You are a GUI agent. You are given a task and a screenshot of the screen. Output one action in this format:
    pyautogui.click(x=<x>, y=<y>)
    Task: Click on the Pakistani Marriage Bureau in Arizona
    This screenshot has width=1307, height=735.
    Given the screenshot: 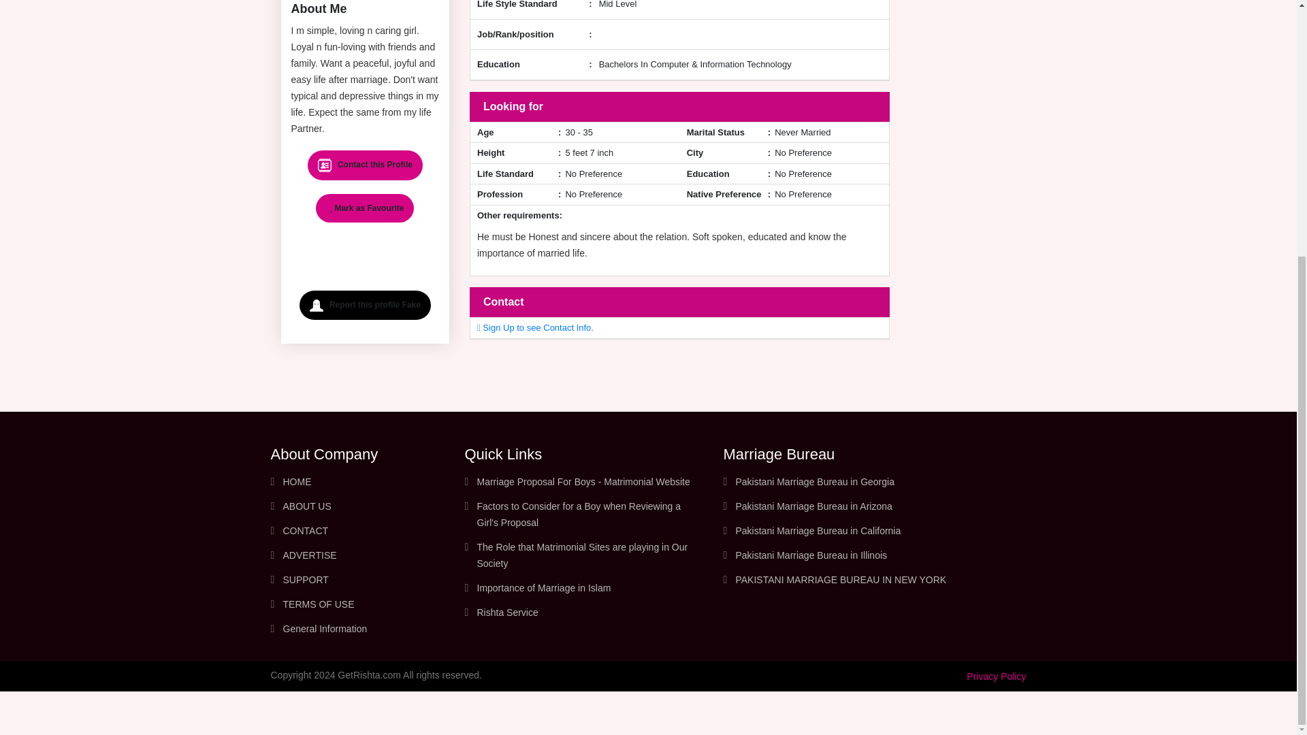 What is the action you would take?
    pyautogui.click(x=813, y=506)
    